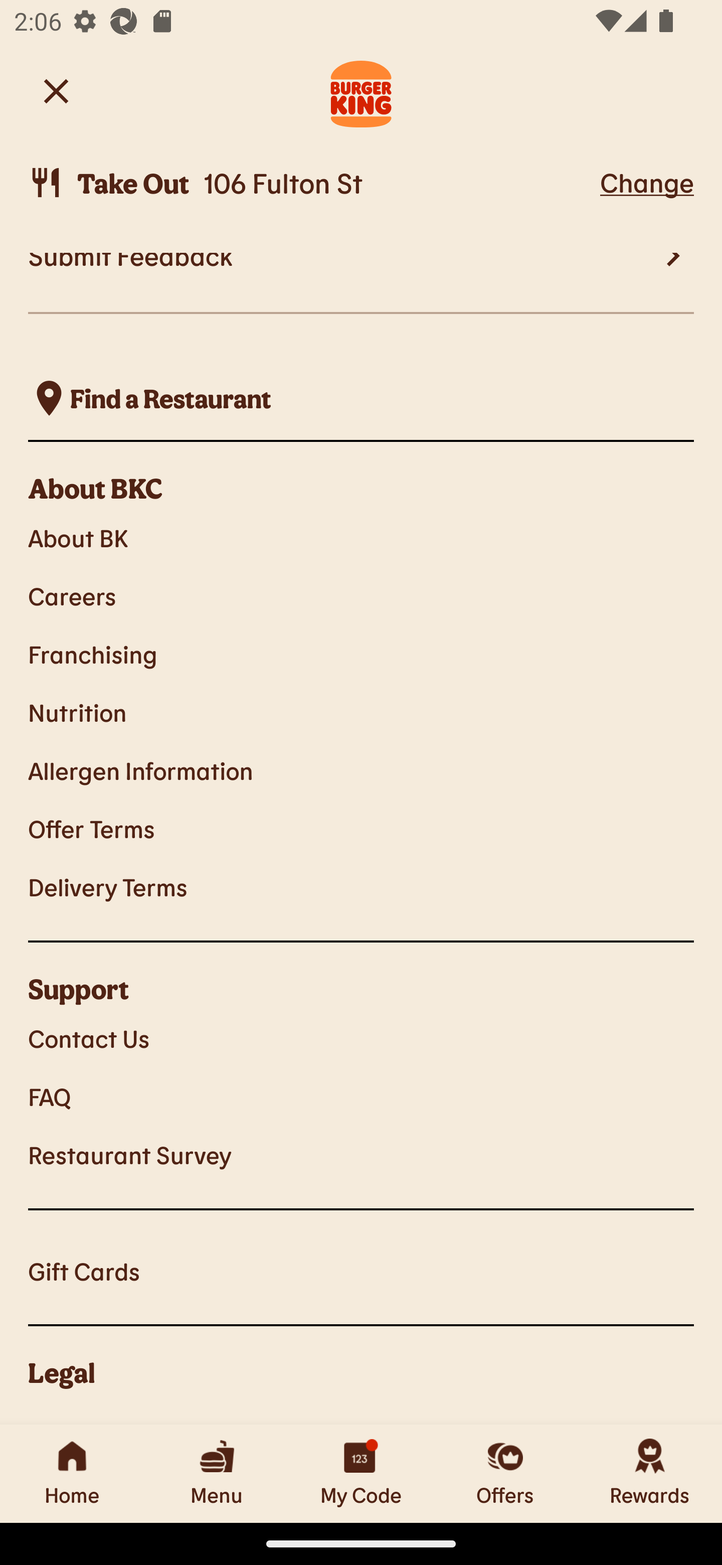  Describe the element at coordinates (361, 887) in the screenshot. I see `Delivery Terms` at that location.